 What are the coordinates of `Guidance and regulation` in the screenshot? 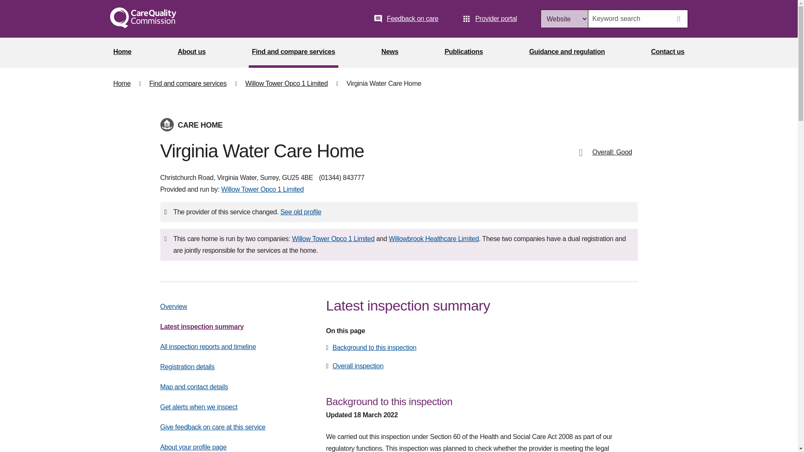 It's located at (567, 53).